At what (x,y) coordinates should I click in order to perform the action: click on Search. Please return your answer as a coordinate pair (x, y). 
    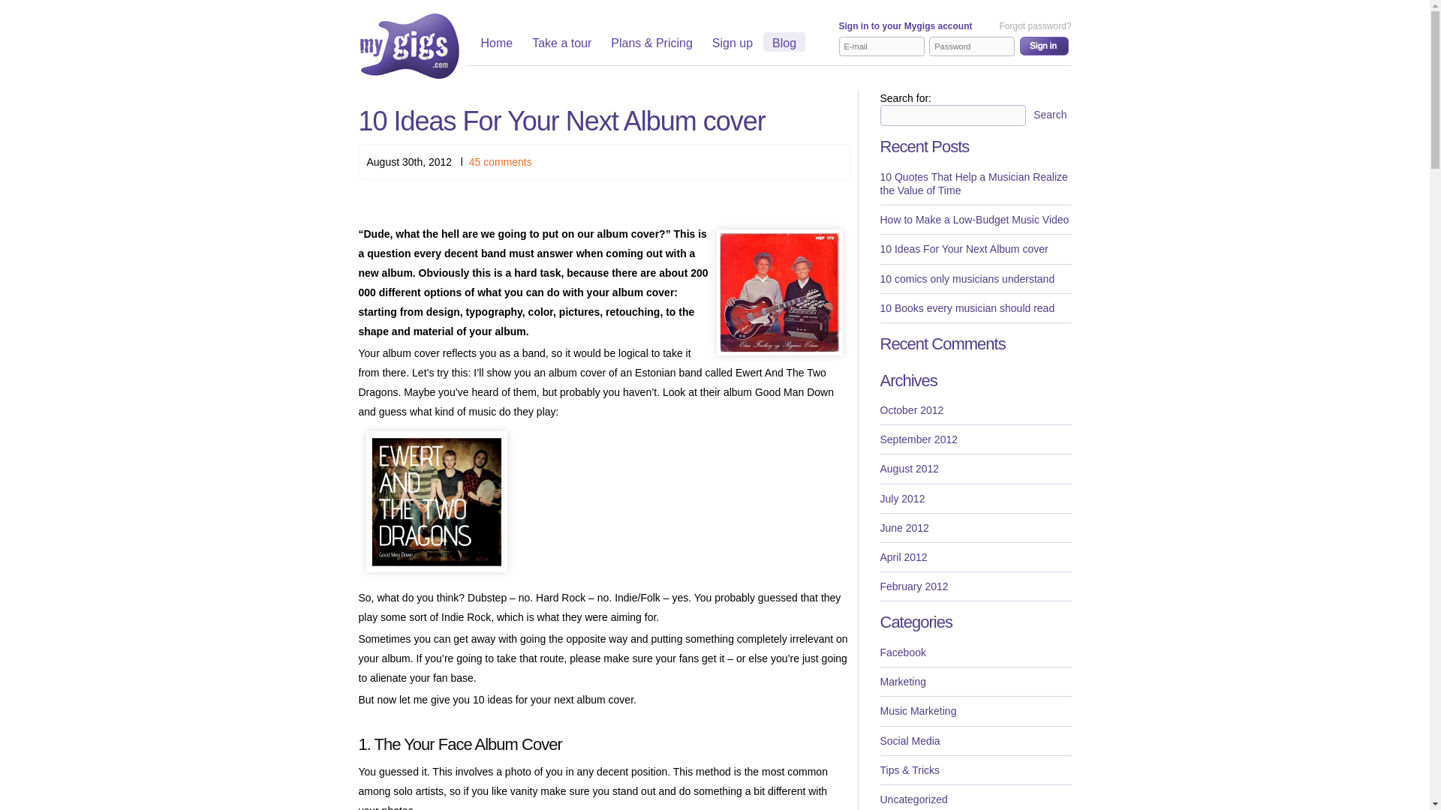
    Looking at the image, I should click on (1049, 115).